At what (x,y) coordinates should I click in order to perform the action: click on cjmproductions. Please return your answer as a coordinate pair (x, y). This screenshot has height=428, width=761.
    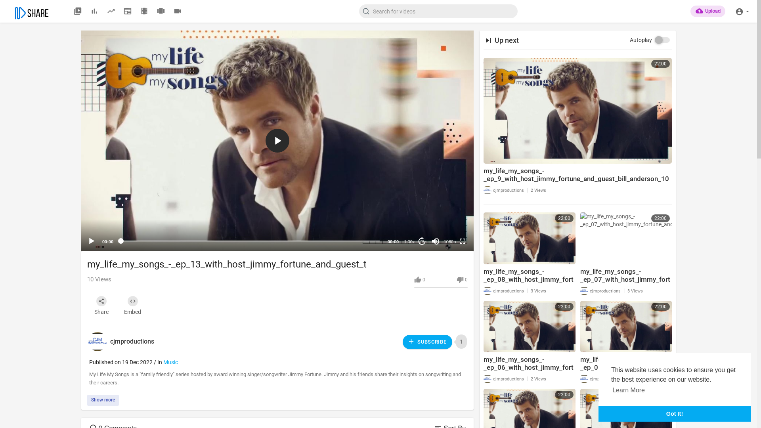
    Looking at the image, I should click on (132, 342).